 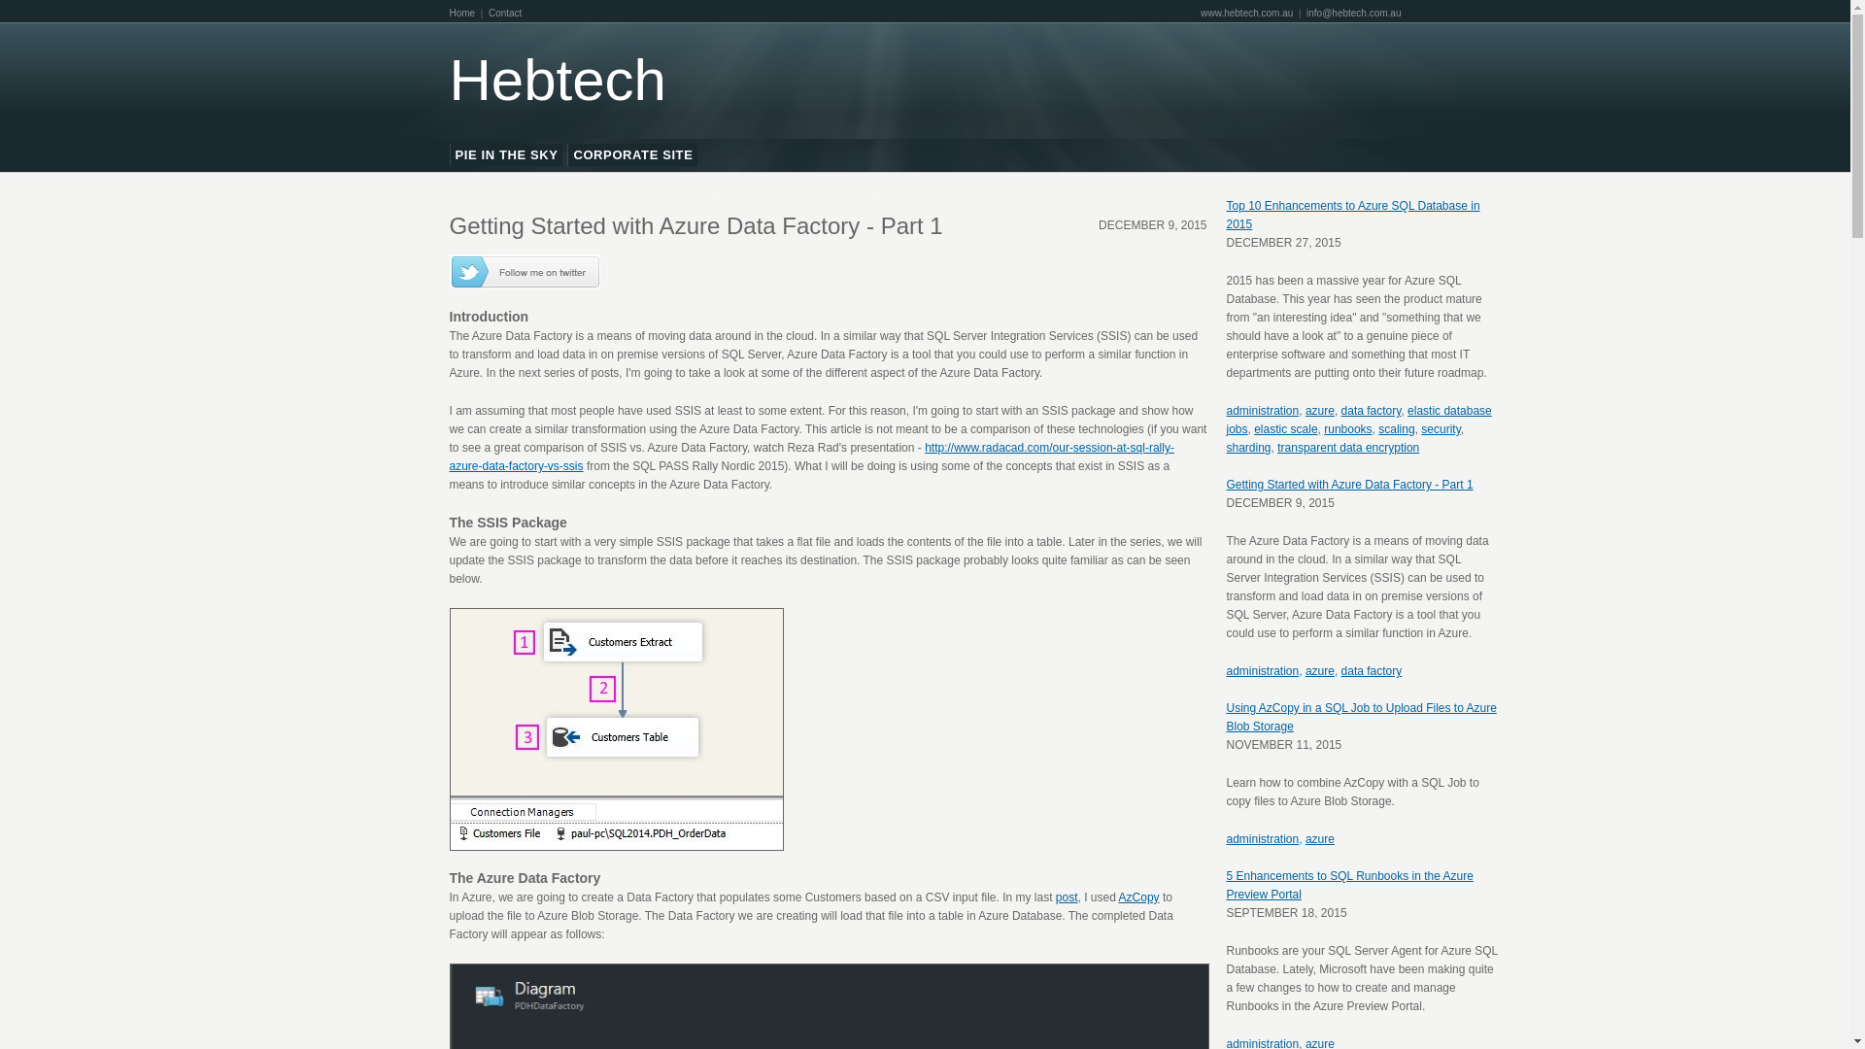 What do you see at coordinates (1372, 671) in the screenshot?
I see `data factory` at bounding box center [1372, 671].